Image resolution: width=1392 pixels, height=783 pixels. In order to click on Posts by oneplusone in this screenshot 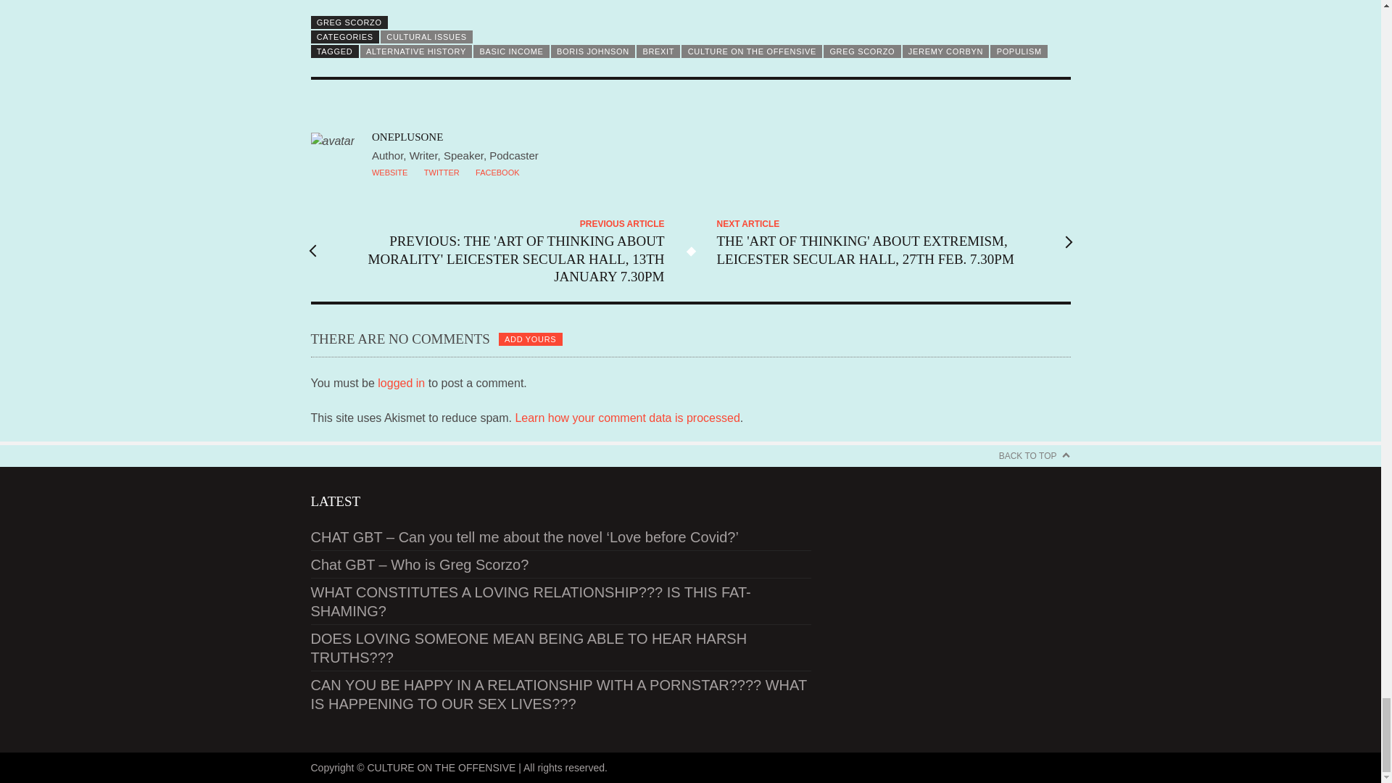, I will do `click(407, 136)`.